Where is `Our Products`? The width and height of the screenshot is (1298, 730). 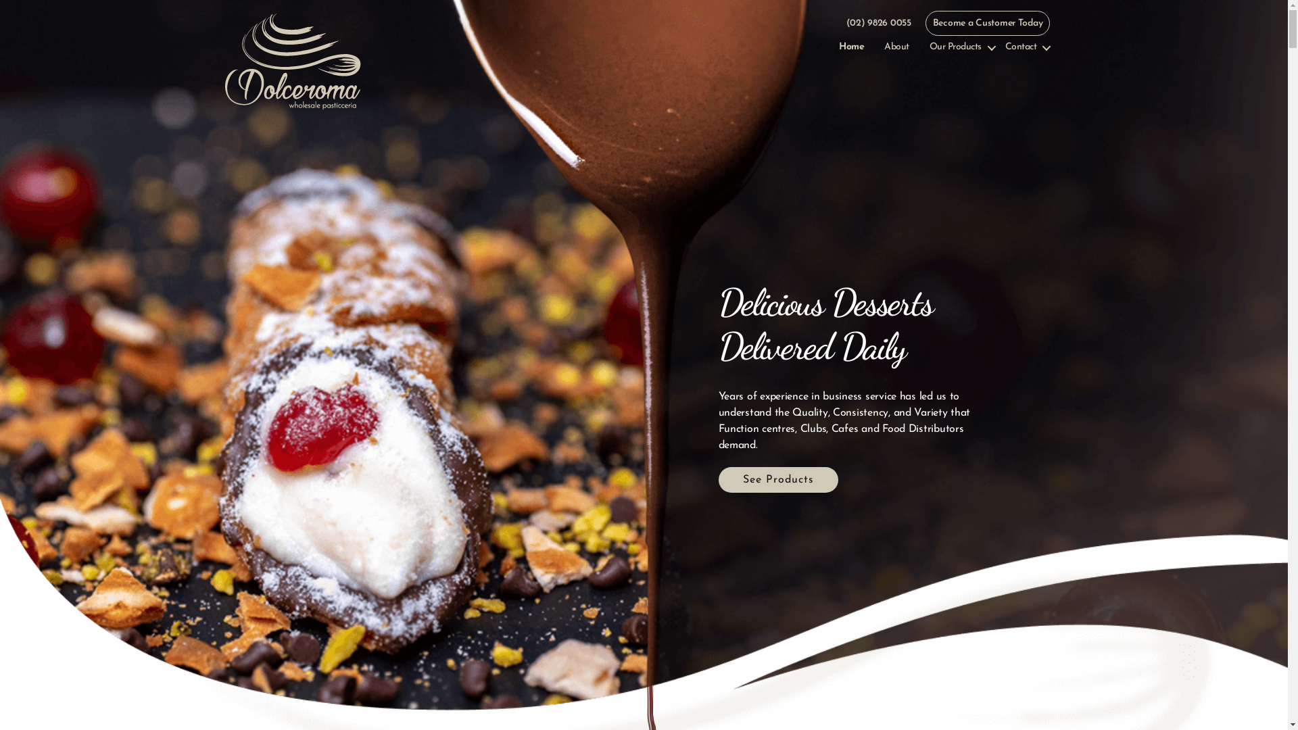
Our Products is located at coordinates (963, 47).